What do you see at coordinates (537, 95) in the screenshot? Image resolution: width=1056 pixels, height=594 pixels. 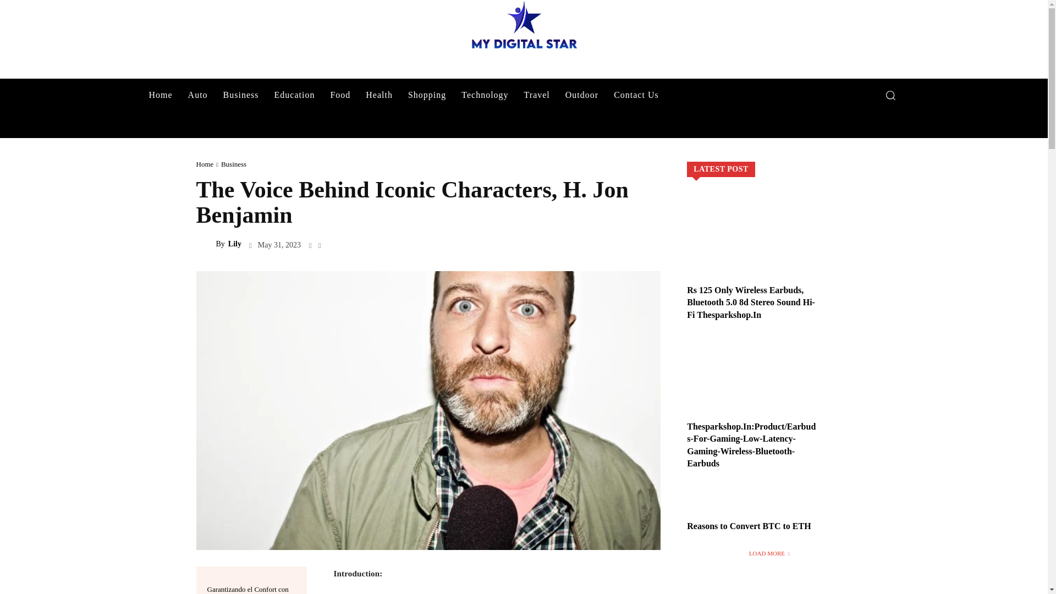 I see `Travel` at bounding box center [537, 95].